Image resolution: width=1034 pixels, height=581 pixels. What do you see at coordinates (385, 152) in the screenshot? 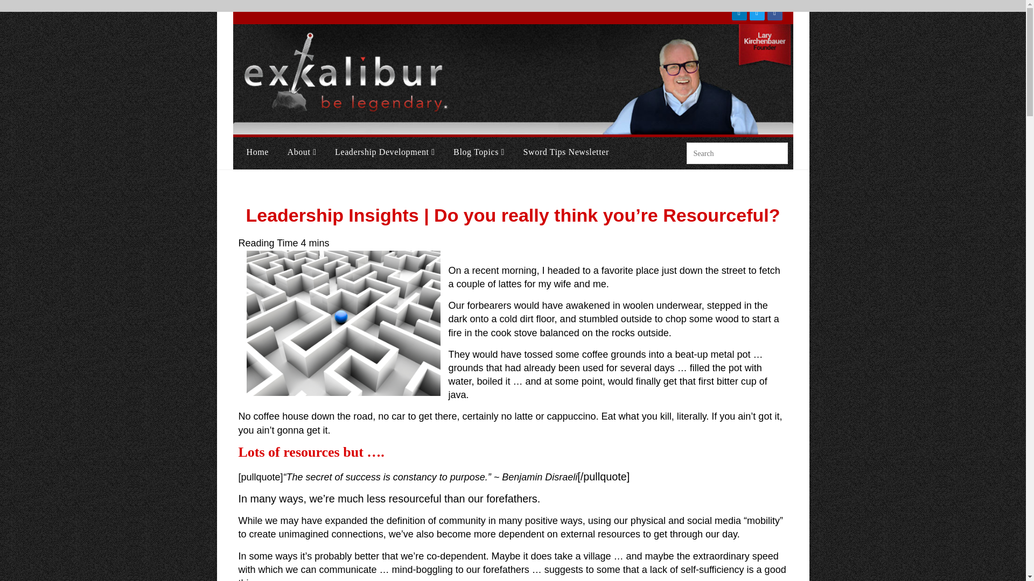
I see `Leadership Development` at bounding box center [385, 152].